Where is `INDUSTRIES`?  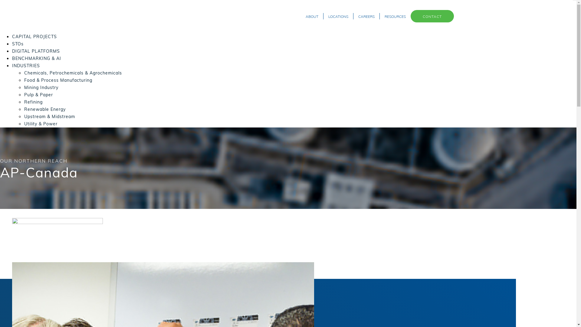 INDUSTRIES is located at coordinates (26, 65).